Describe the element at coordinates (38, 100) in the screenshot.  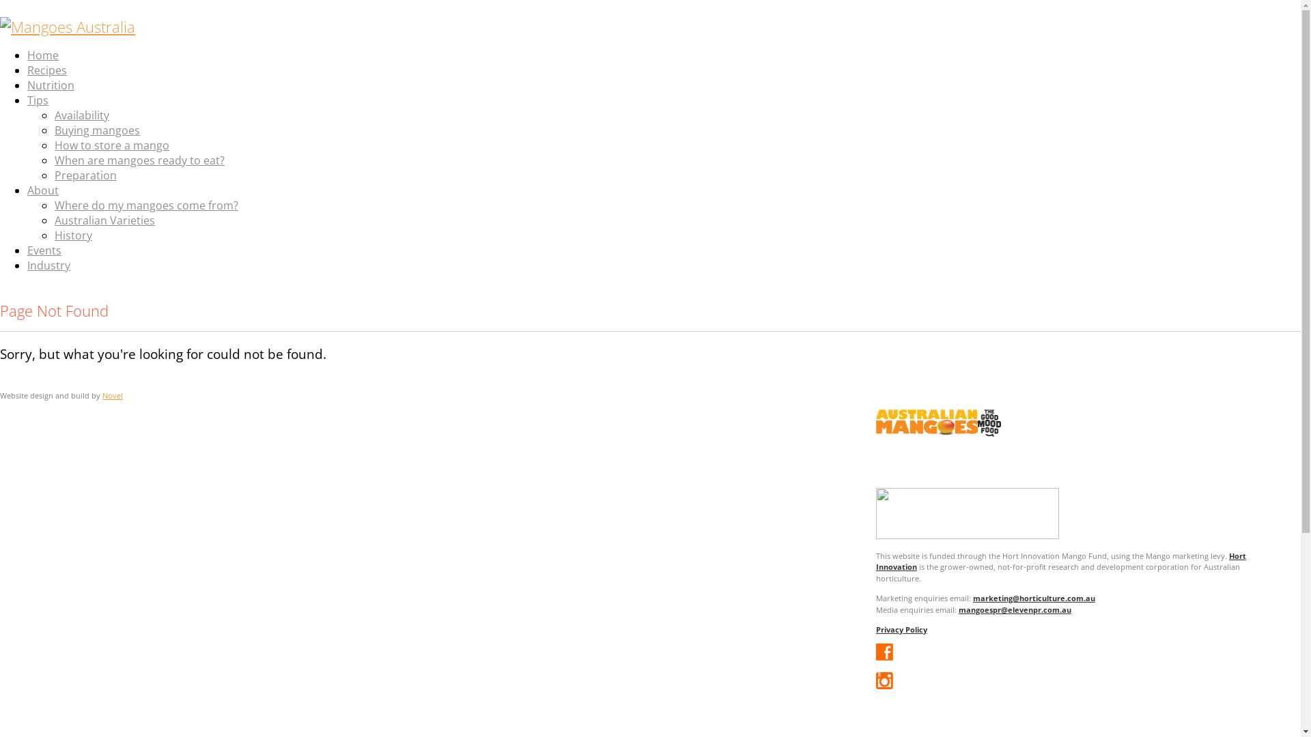
I see `Tips` at that location.